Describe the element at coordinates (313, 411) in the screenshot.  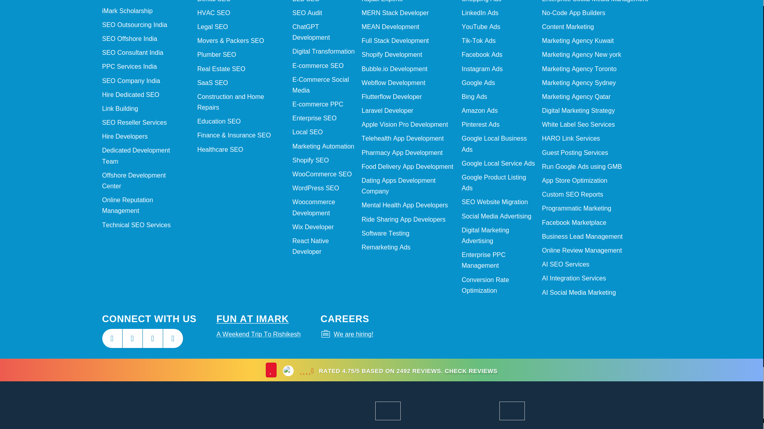
I see `Top Developers` at that location.